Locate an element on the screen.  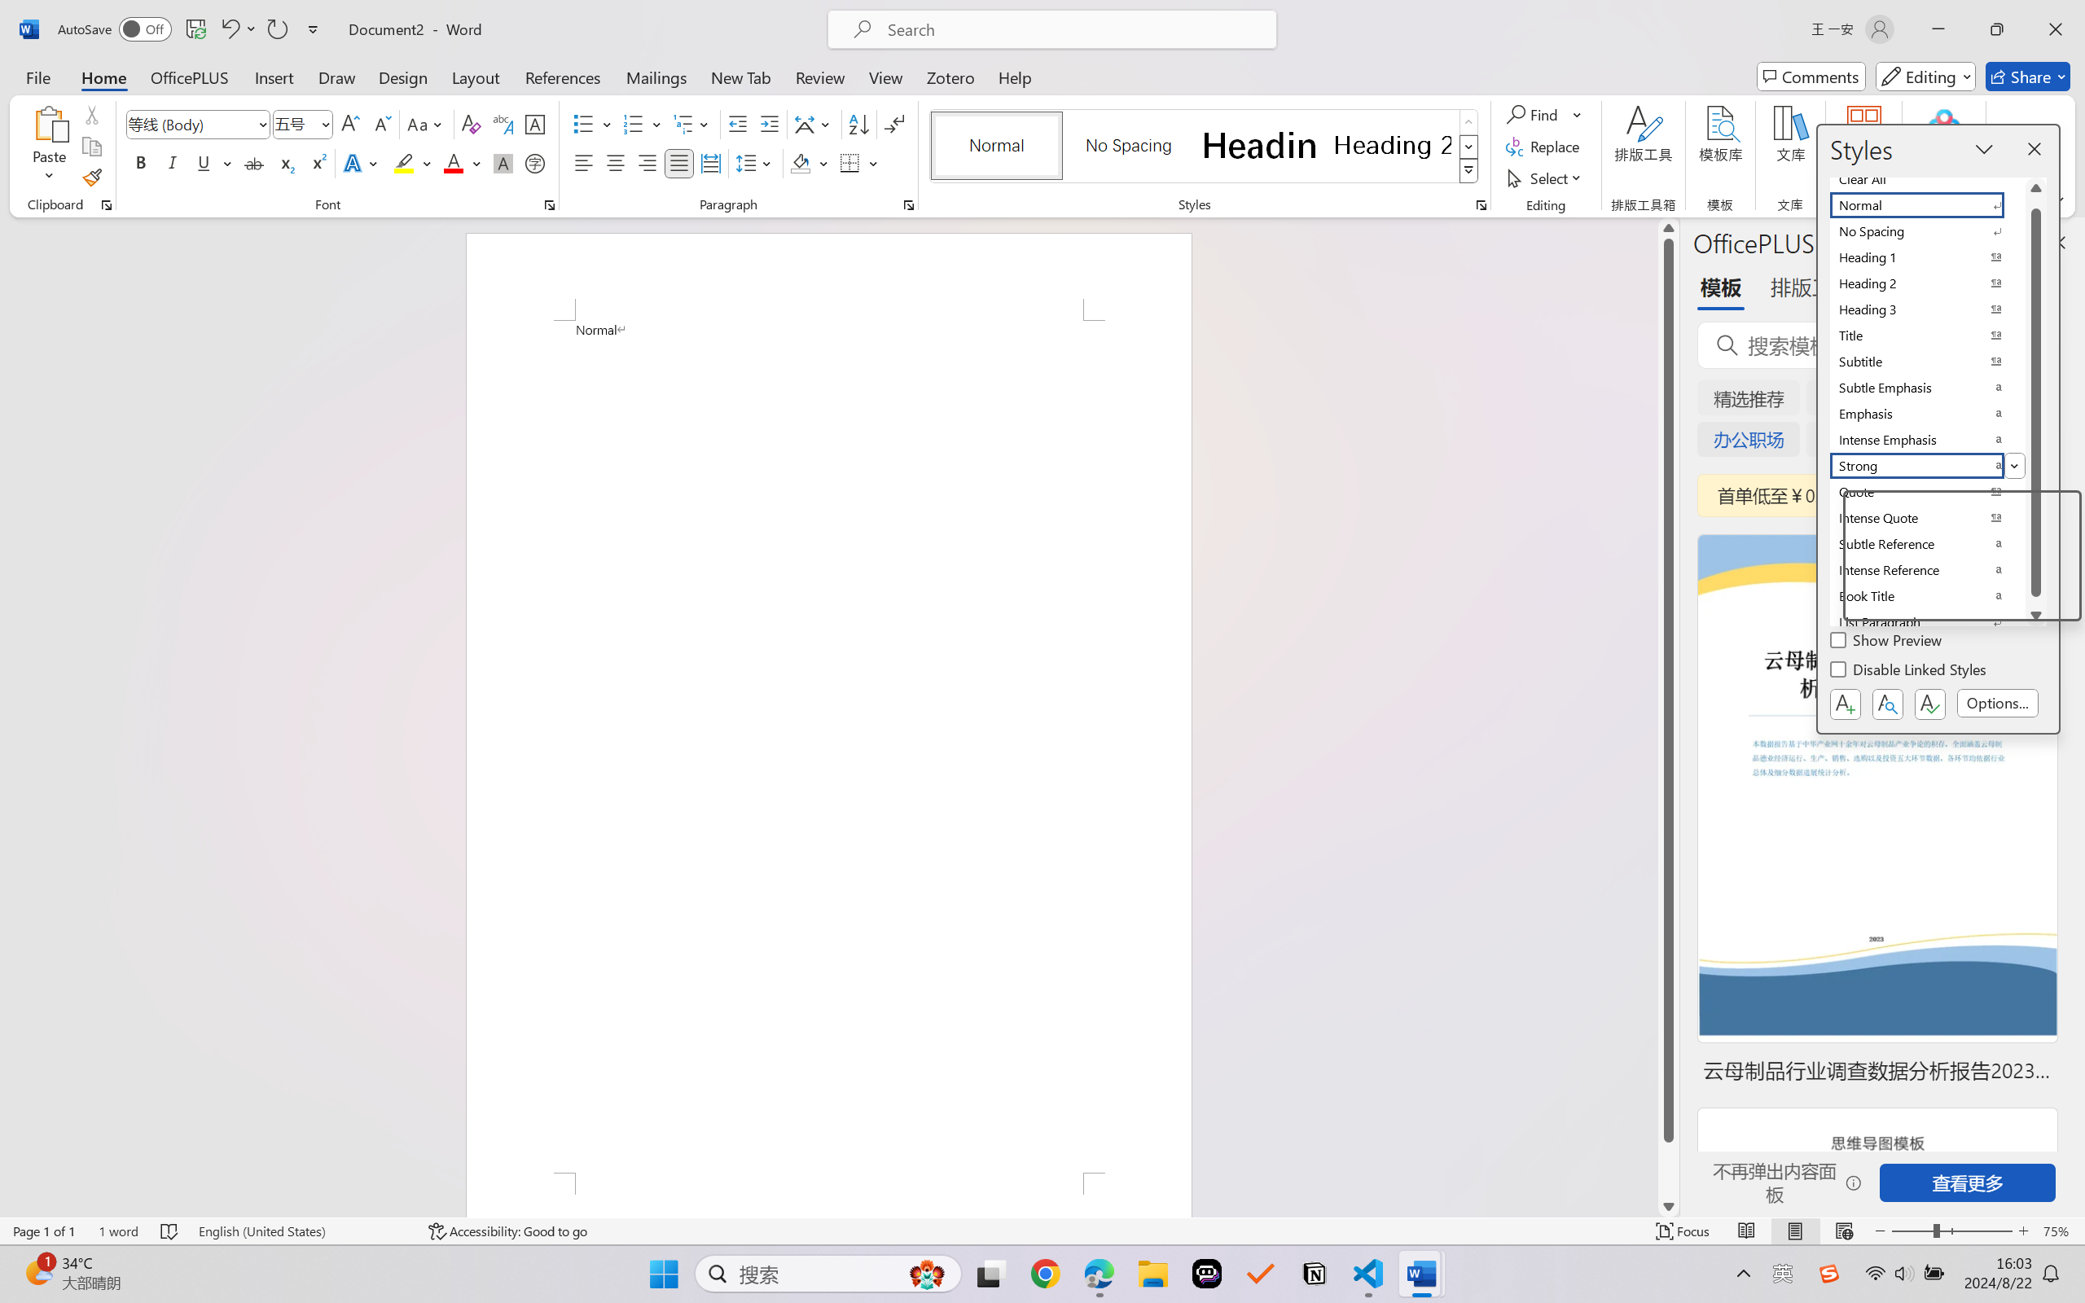
Comments is located at coordinates (1811, 77).